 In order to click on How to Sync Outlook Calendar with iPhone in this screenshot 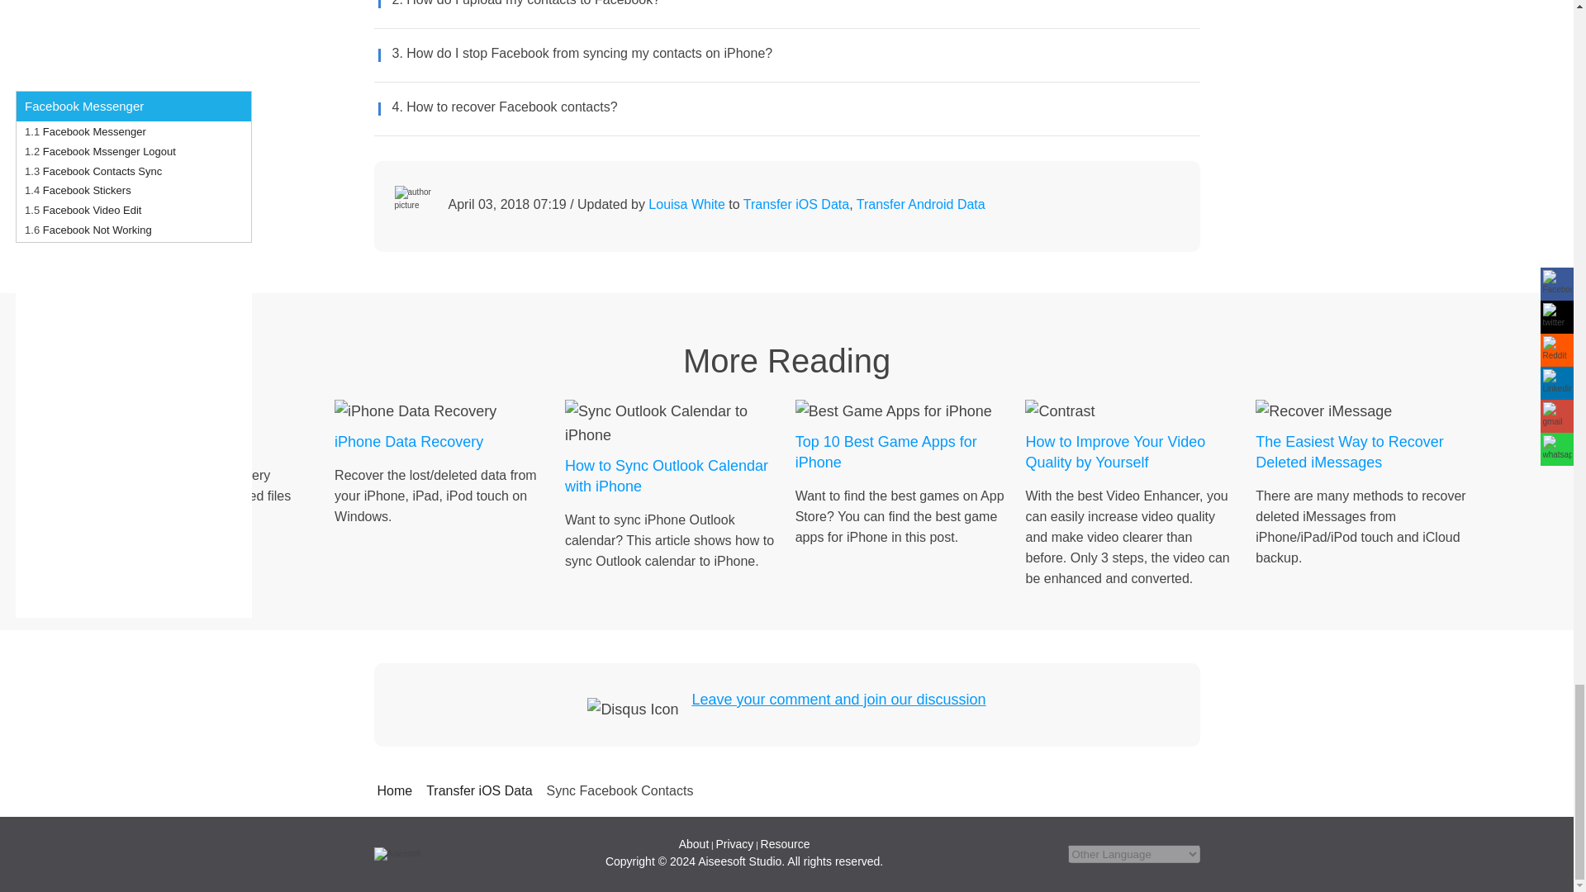, I will do `click(669, 476)`.